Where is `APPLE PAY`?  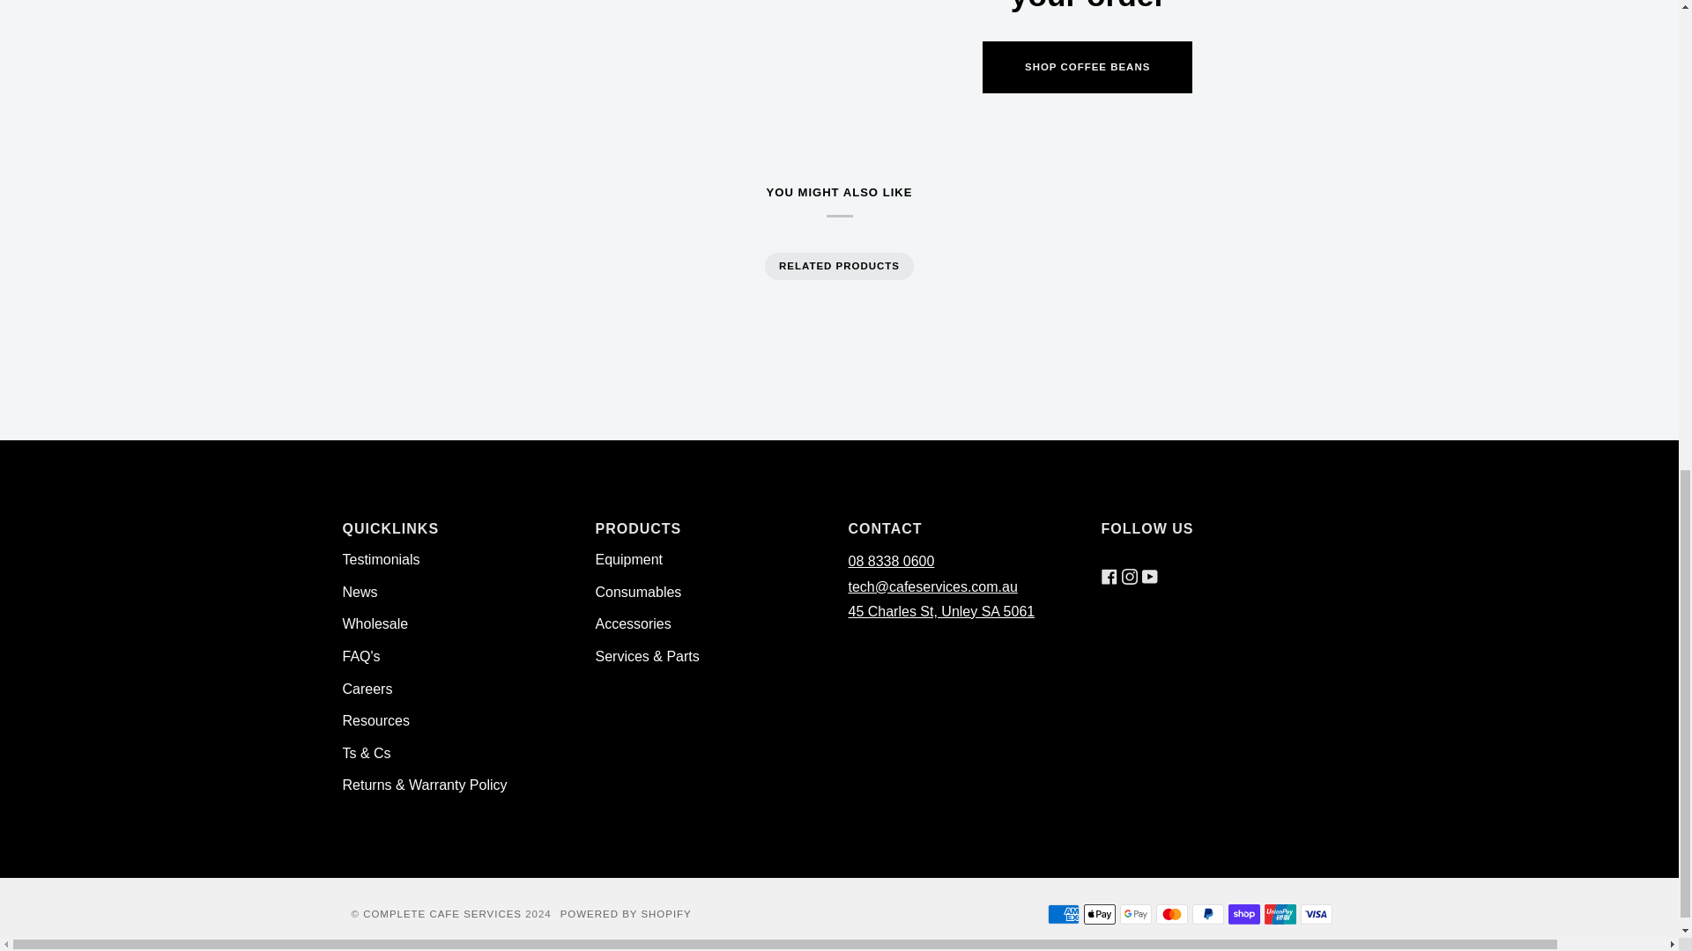
APPLE PAY is located at coordinates (1100, 914).